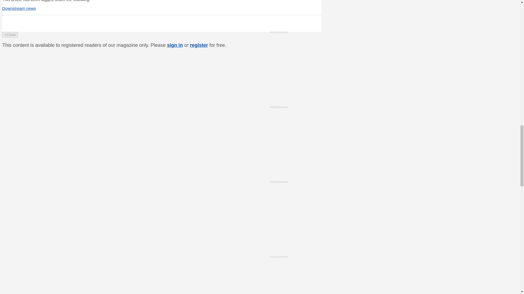 The height and width of the screenshot is (294, 524). I want to click on sign in, so click(175, 45).